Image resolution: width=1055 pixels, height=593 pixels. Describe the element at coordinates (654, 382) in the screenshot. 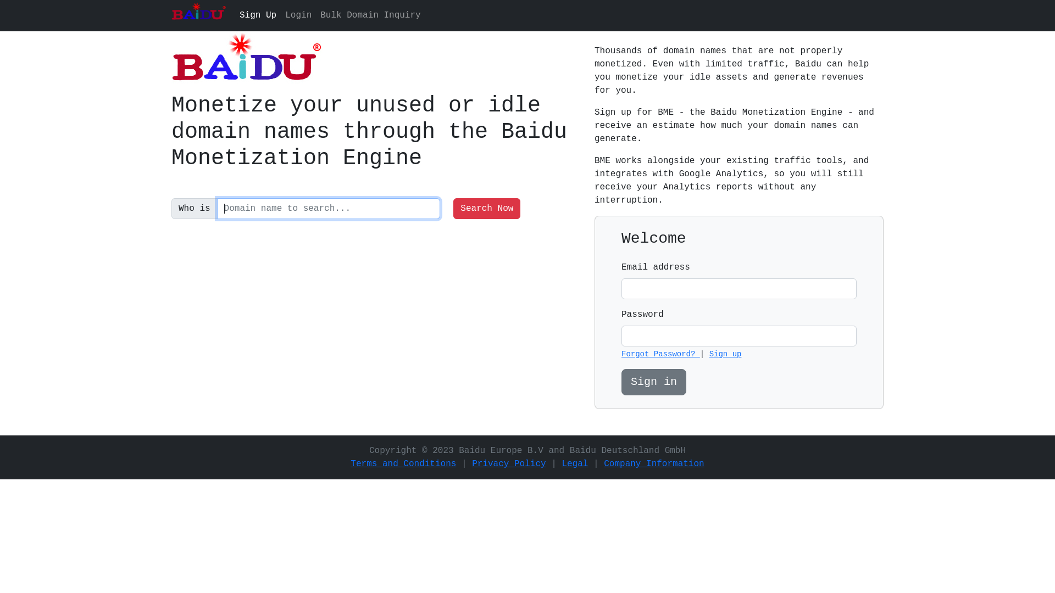

I see `Sign in` at that location.